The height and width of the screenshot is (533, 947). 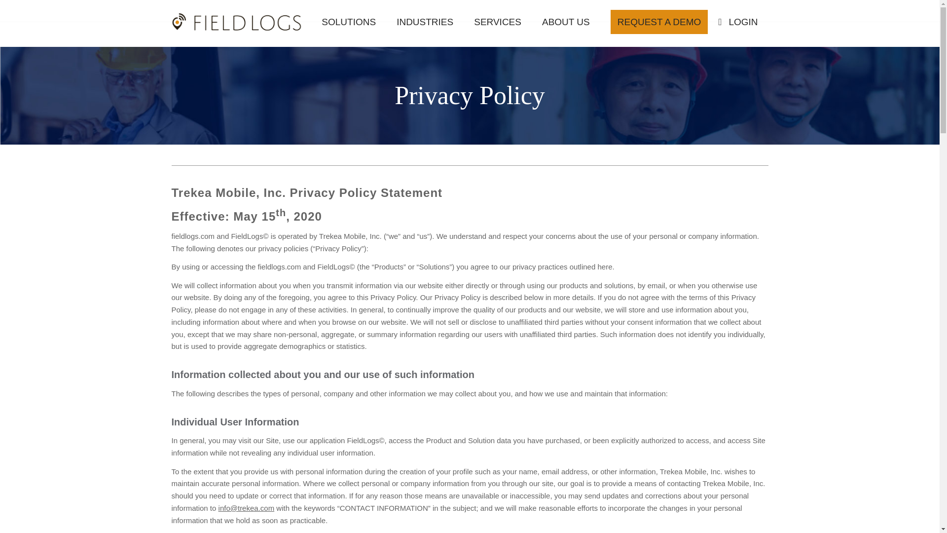 What do you see at coordinates (349, 22) in the screenshot?
I see `SOLUTIONS` at bounding box center [349, 22].